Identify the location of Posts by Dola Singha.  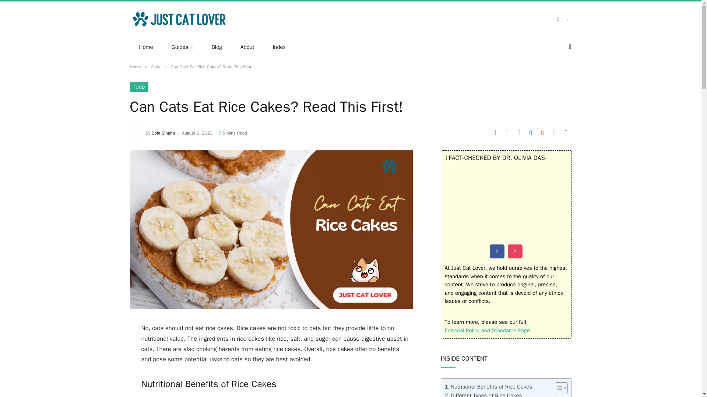
(163, 133).